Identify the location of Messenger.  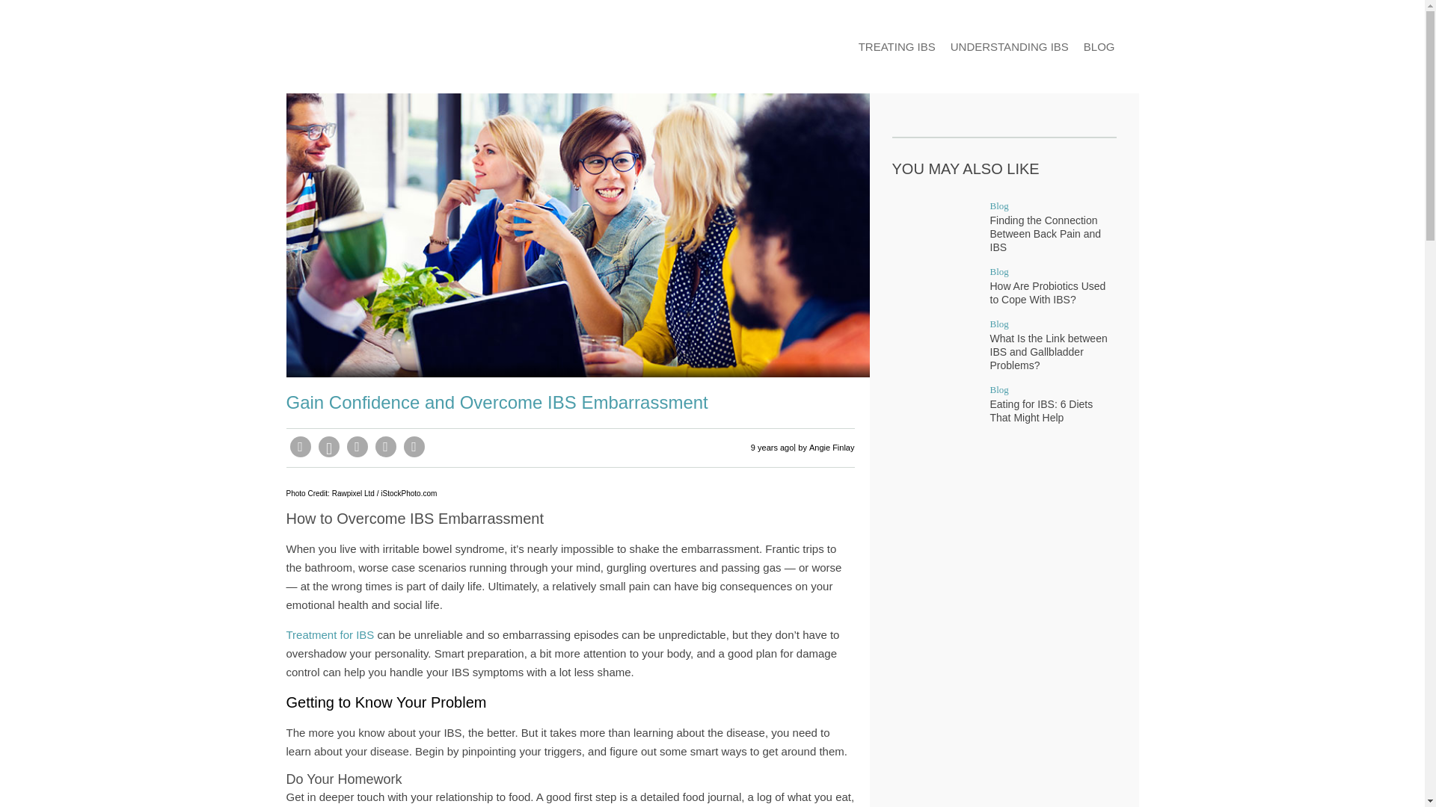
(358, 447).